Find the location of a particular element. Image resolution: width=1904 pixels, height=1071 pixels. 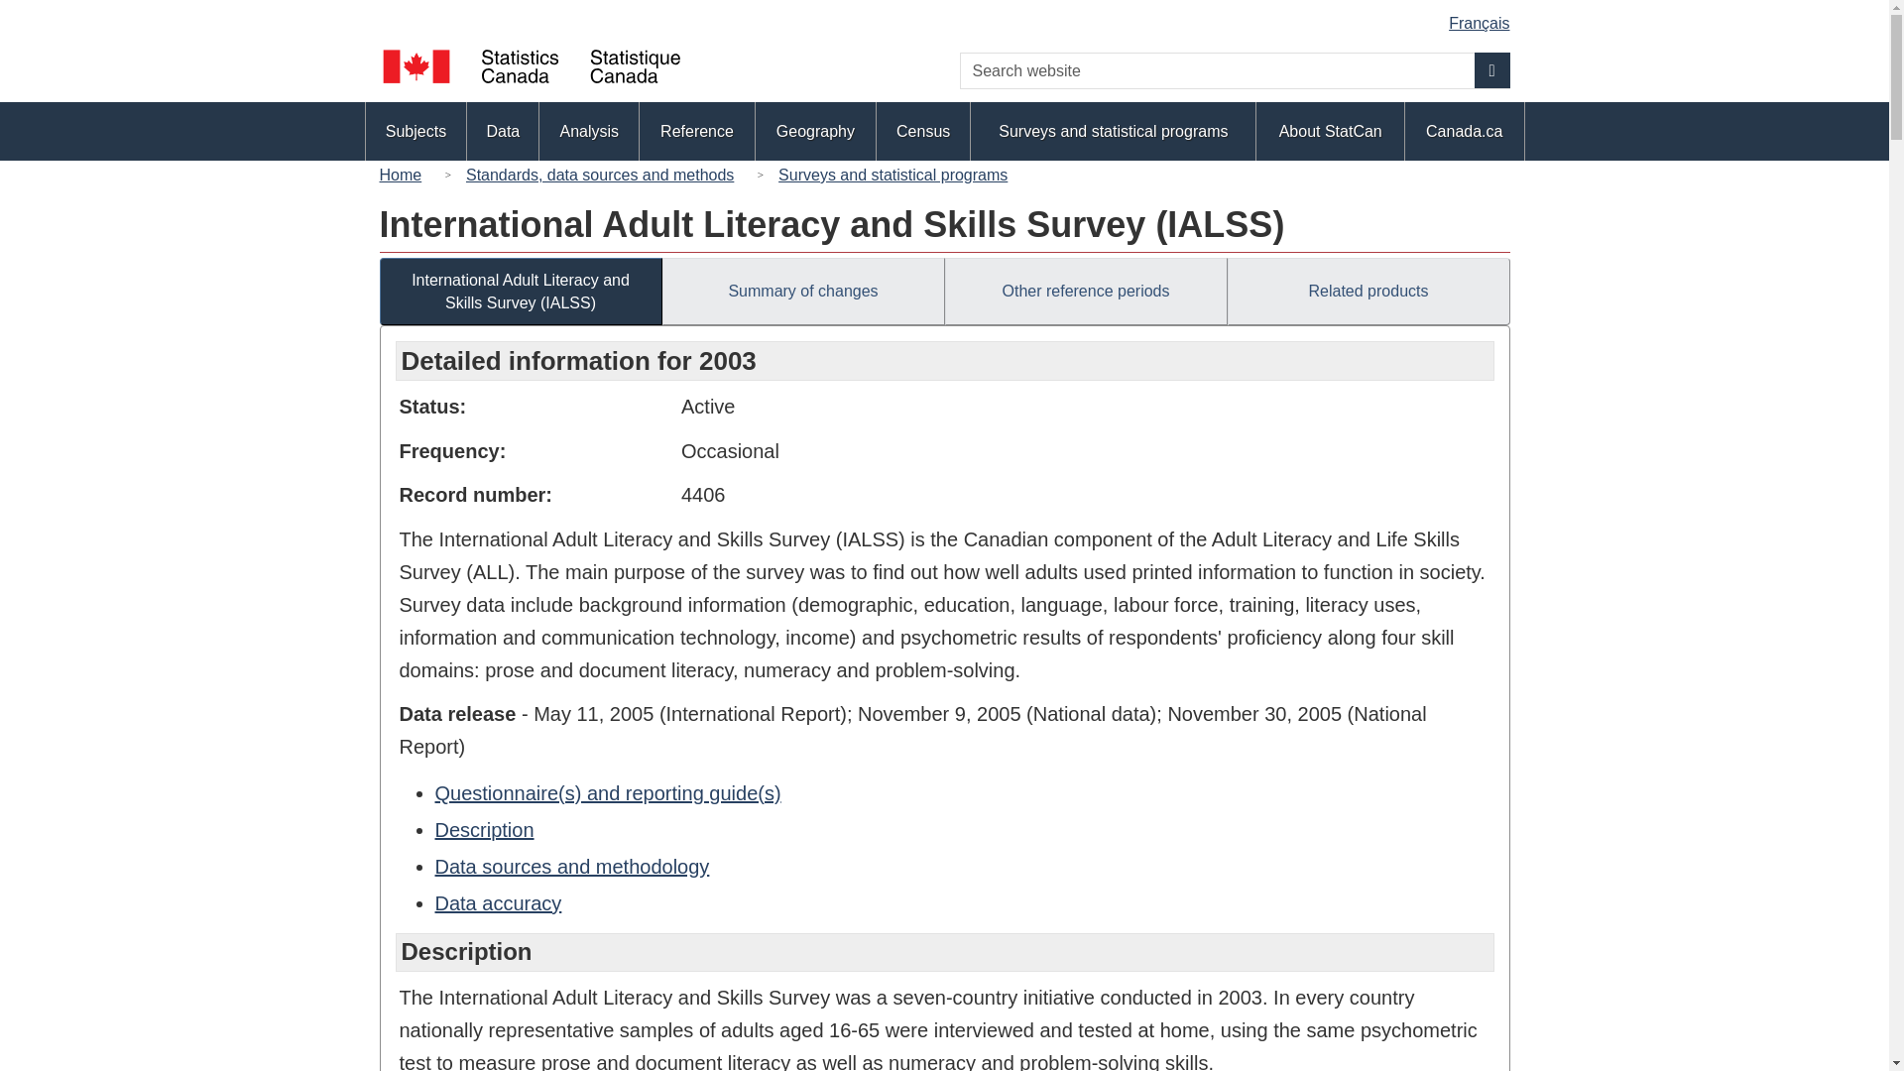

Search is located at coordinates (1491, 69).